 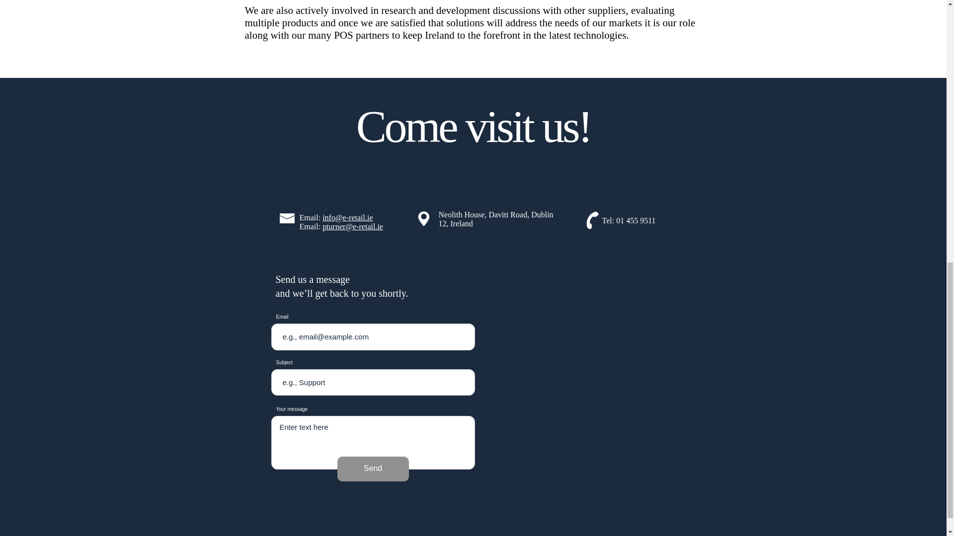 What do you see at coordinates (311, 217) in the screenshot?
I see `Email: ` at bounding box center [311, 217].